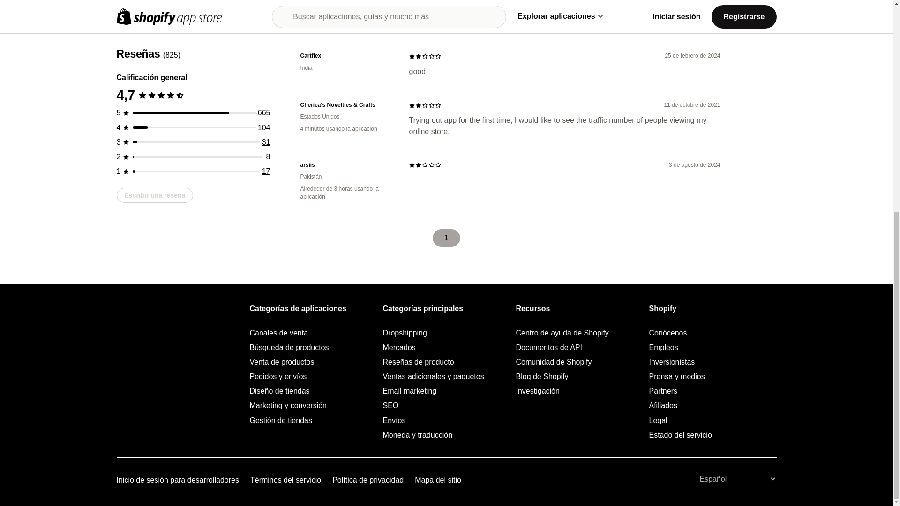 The height and width of the screenshot is (506, 900). What do you see at coordinates (347, 56) in the screenshot?
I see `Cartflex ` at bounding box center [347, 56].